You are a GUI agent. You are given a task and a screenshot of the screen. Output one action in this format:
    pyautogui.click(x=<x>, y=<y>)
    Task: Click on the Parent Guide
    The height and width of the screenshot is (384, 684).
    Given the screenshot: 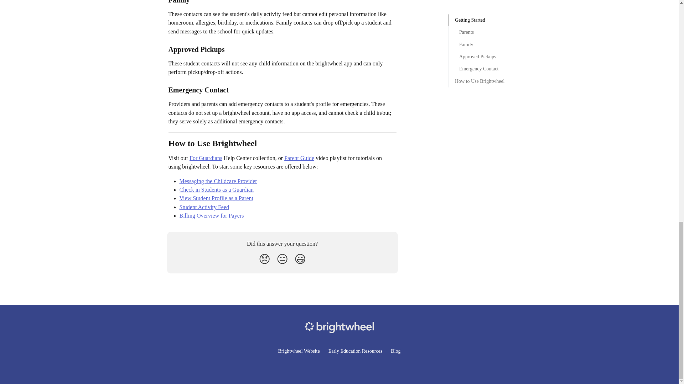 What is the action you would take?
    pyautogui.click(x=299, y=158)
    